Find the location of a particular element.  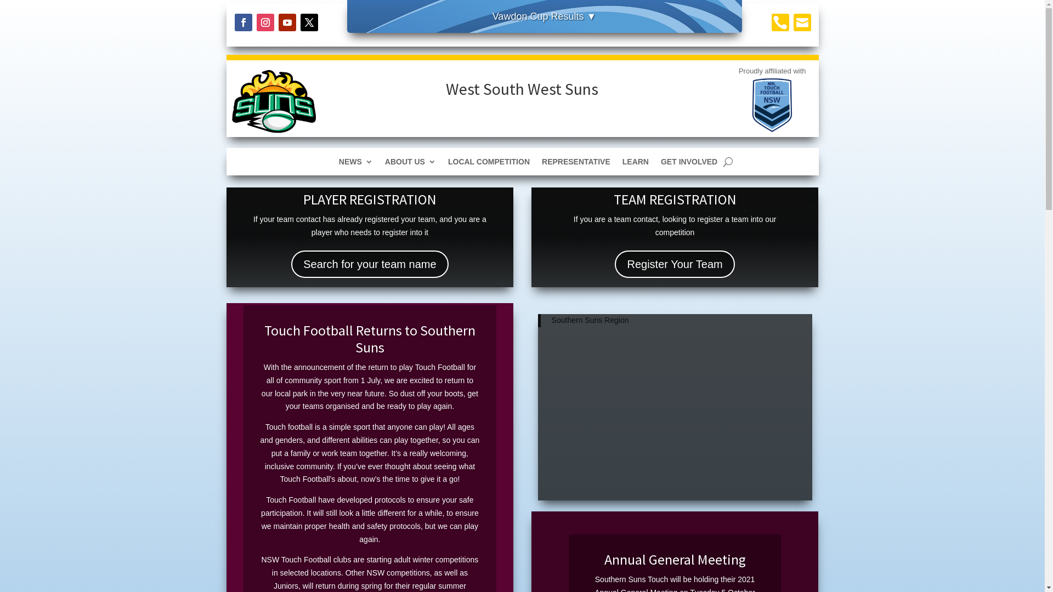

suns-logo is located at coordinates (274, 101).